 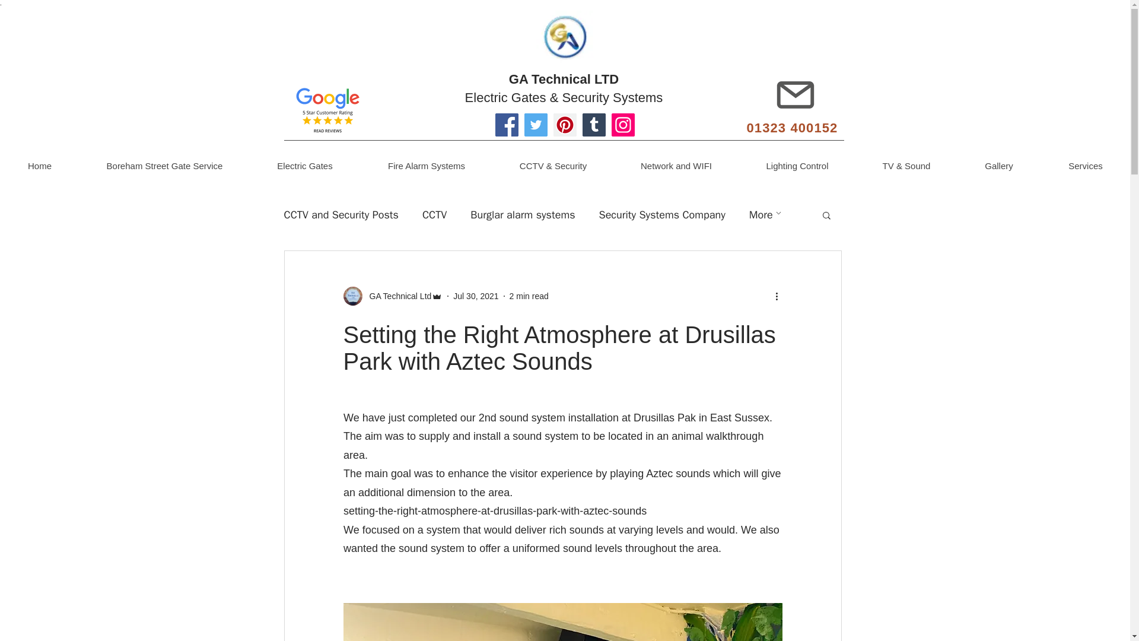 I want to click on Boreham Street Gate Service, so click(x=164, y=166).